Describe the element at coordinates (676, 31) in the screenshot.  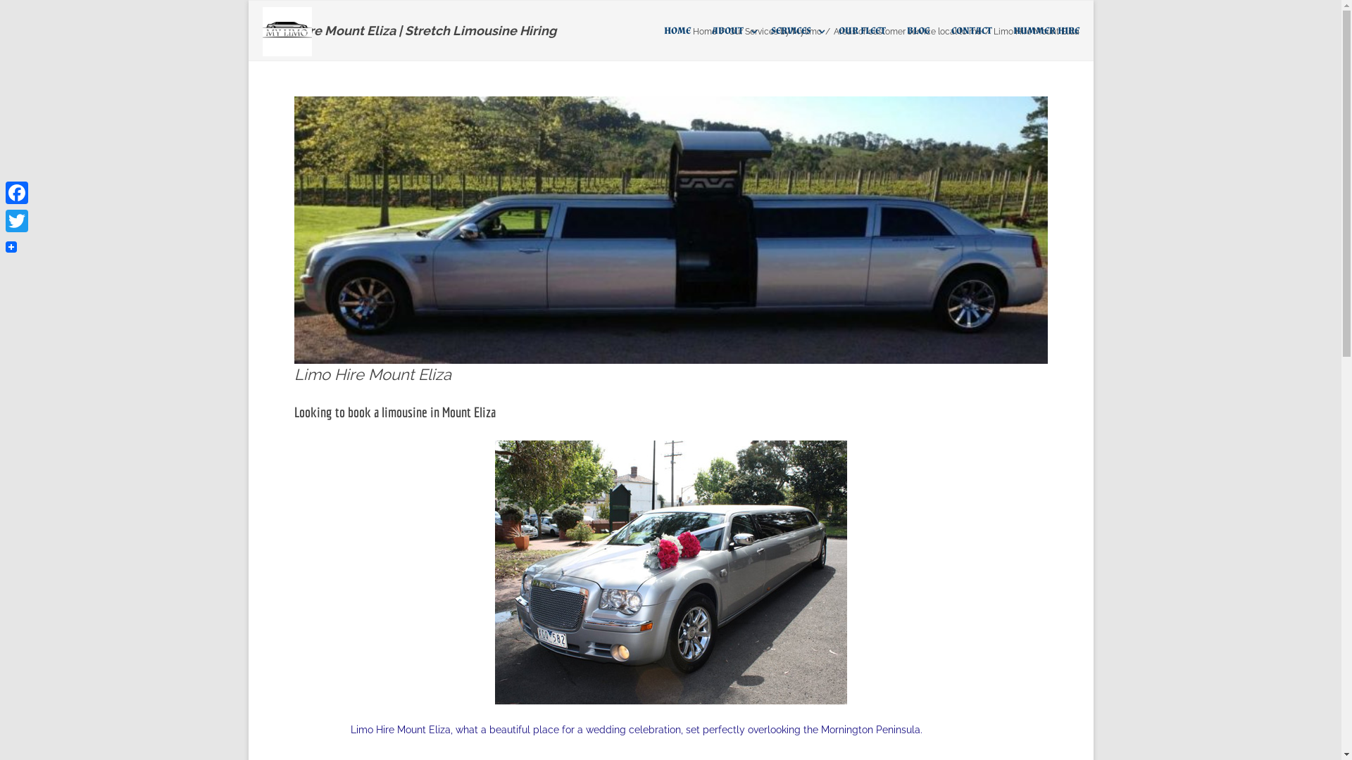
I see `HOME` at that location.